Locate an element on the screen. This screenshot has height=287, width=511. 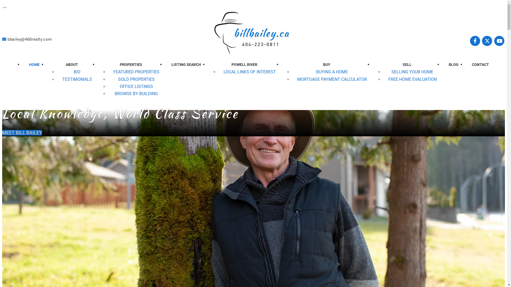
BLOG is located at coordinates (454, 65).